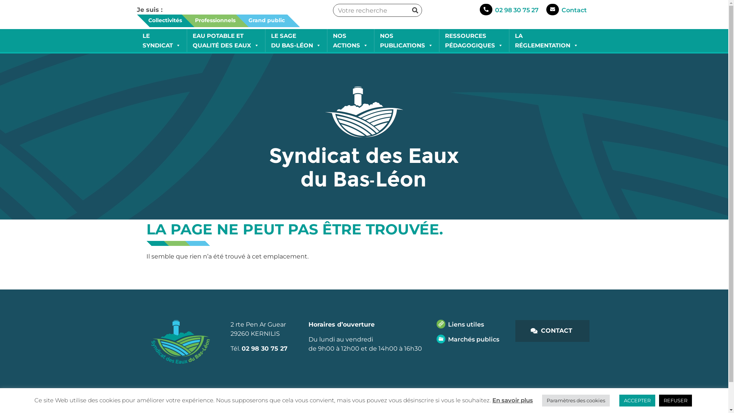  Describe the element at coordinates (351, 41) in the screenshot. I see `NOS
ACTIONS` at that location.